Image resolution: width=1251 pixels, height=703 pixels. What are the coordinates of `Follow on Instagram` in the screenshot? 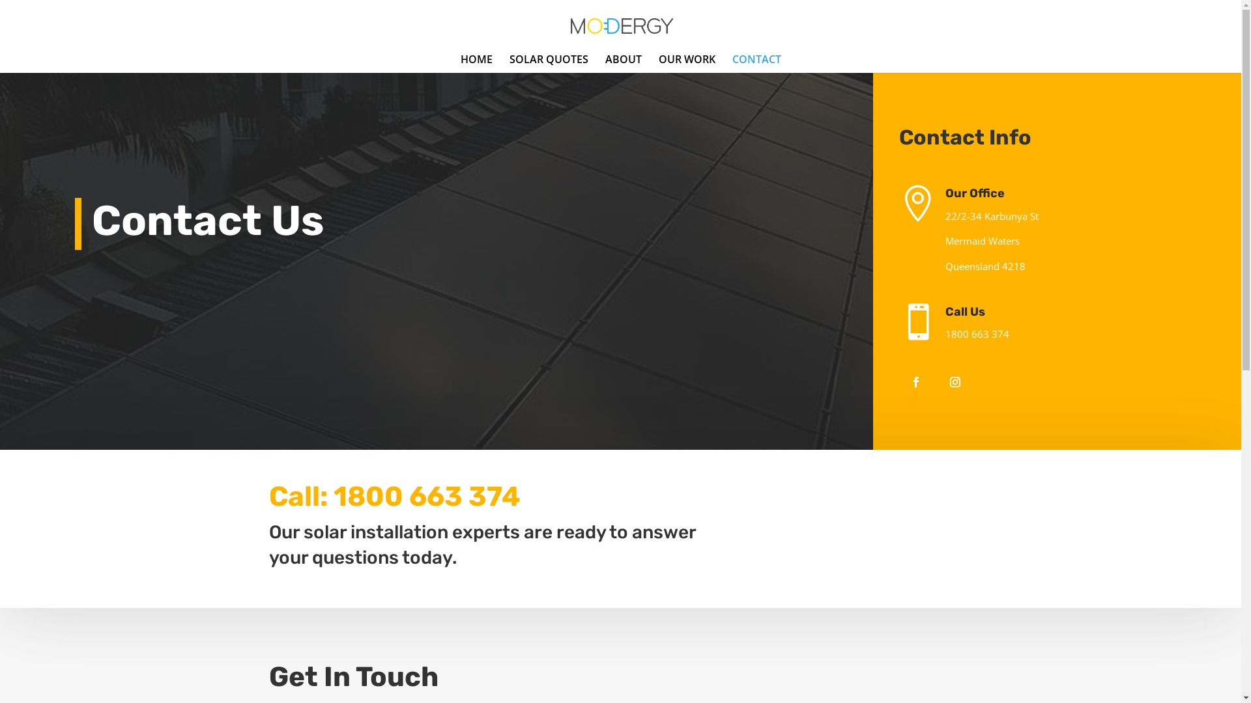 It's located at (955, 382).